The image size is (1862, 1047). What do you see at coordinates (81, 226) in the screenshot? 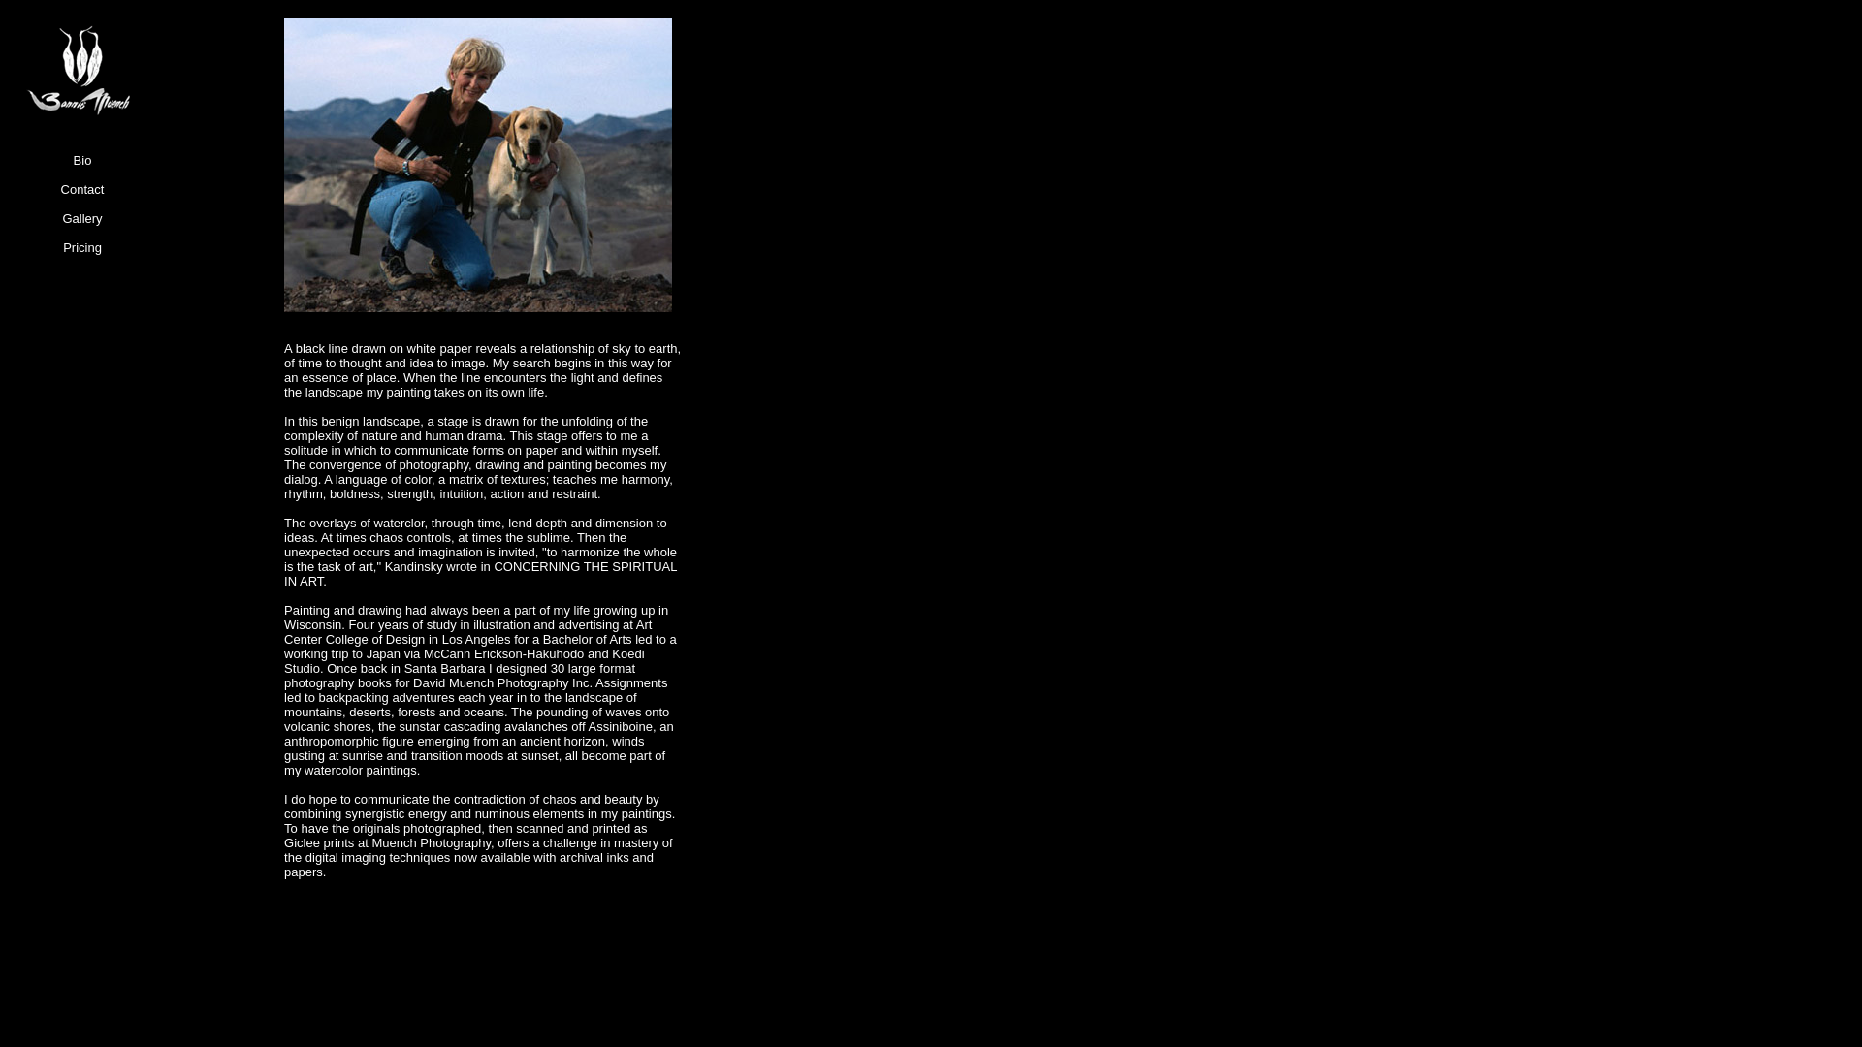
I see `Gallery` at bounding box center [81, 226].